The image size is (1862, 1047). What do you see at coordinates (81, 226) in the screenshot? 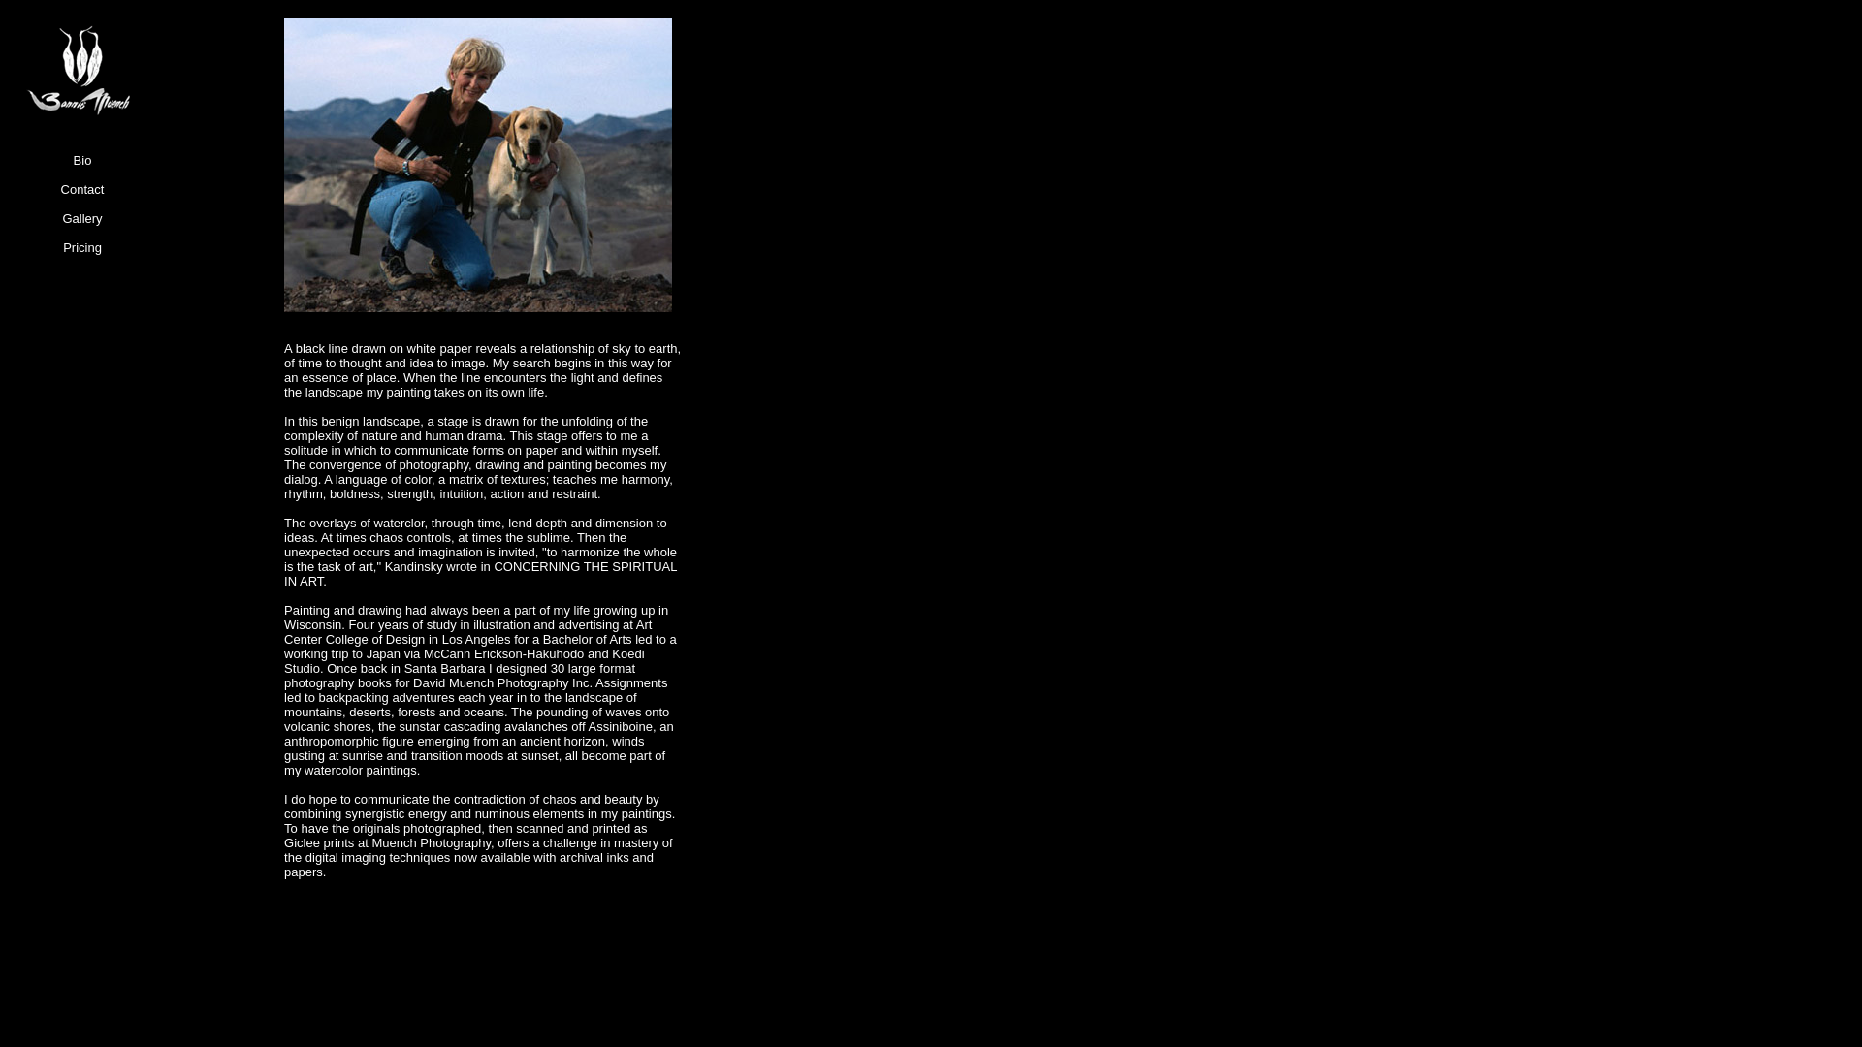
I see `Gallery` at bounding box center [81, 226].